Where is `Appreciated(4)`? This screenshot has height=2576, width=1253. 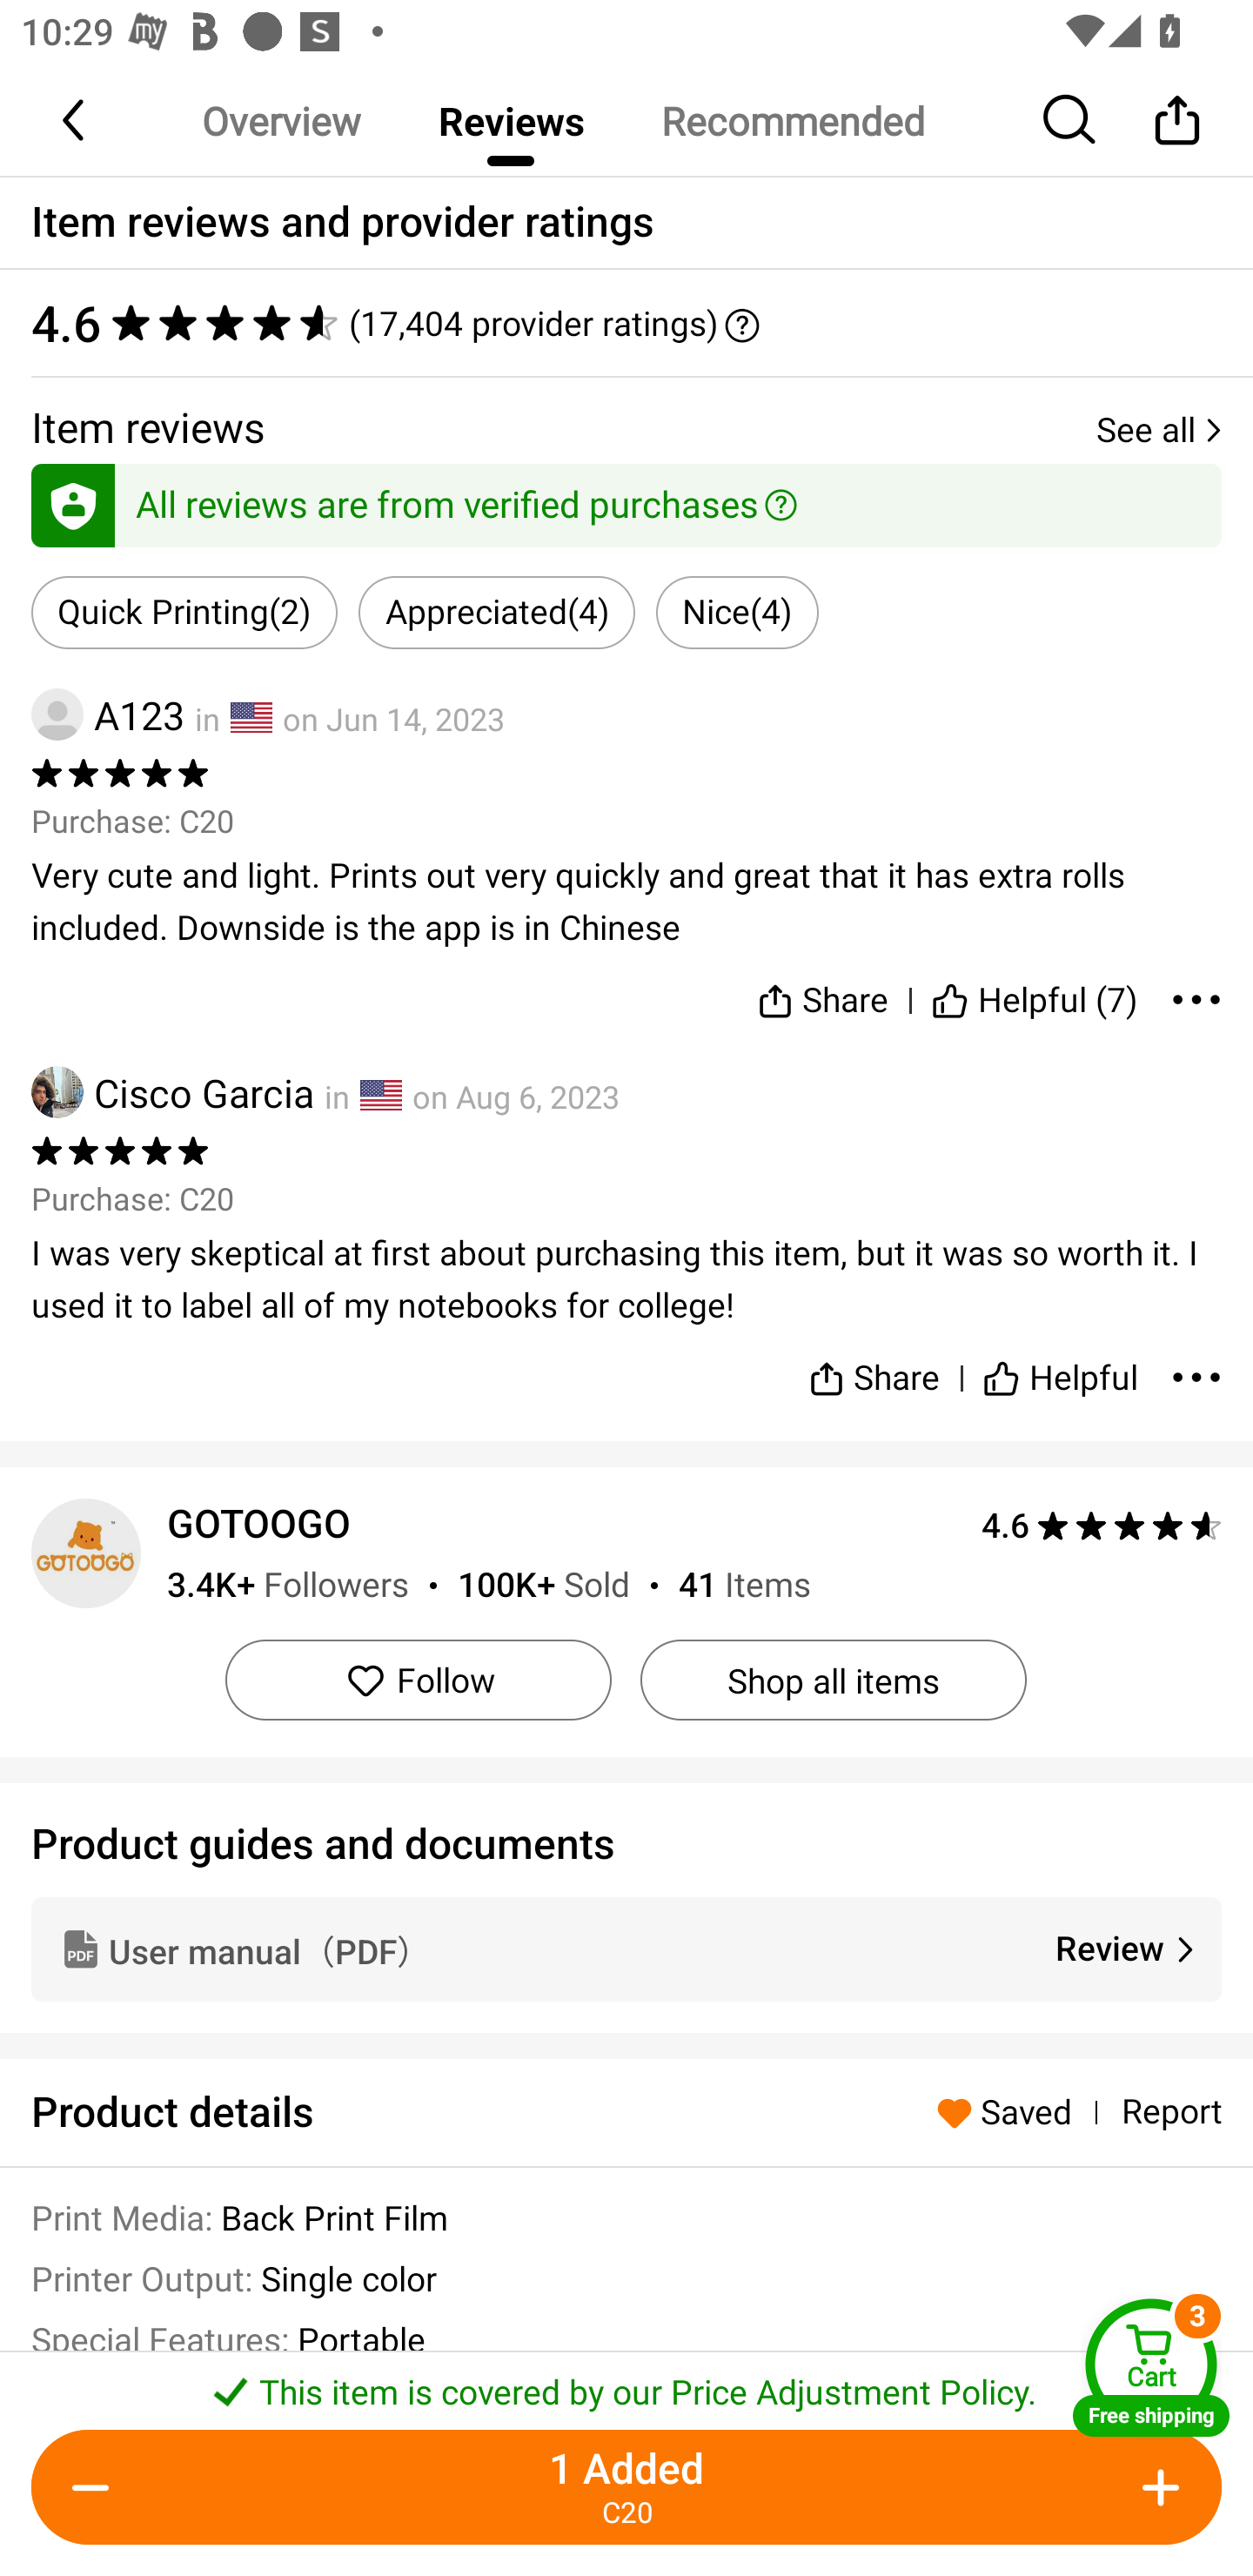 Appreciated(4) is located at coordinates (496, 613).